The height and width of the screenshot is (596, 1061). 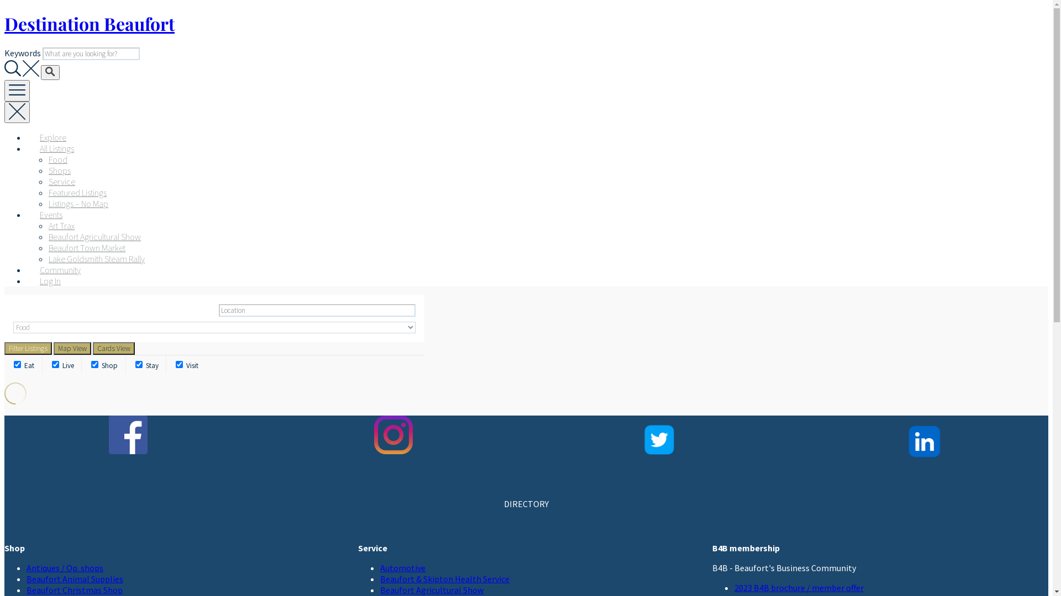 What do you see at coordinates (432, 590) in the screenshot?
I see `Beaufort Agricultural Show` at bounding box center [432, 590].